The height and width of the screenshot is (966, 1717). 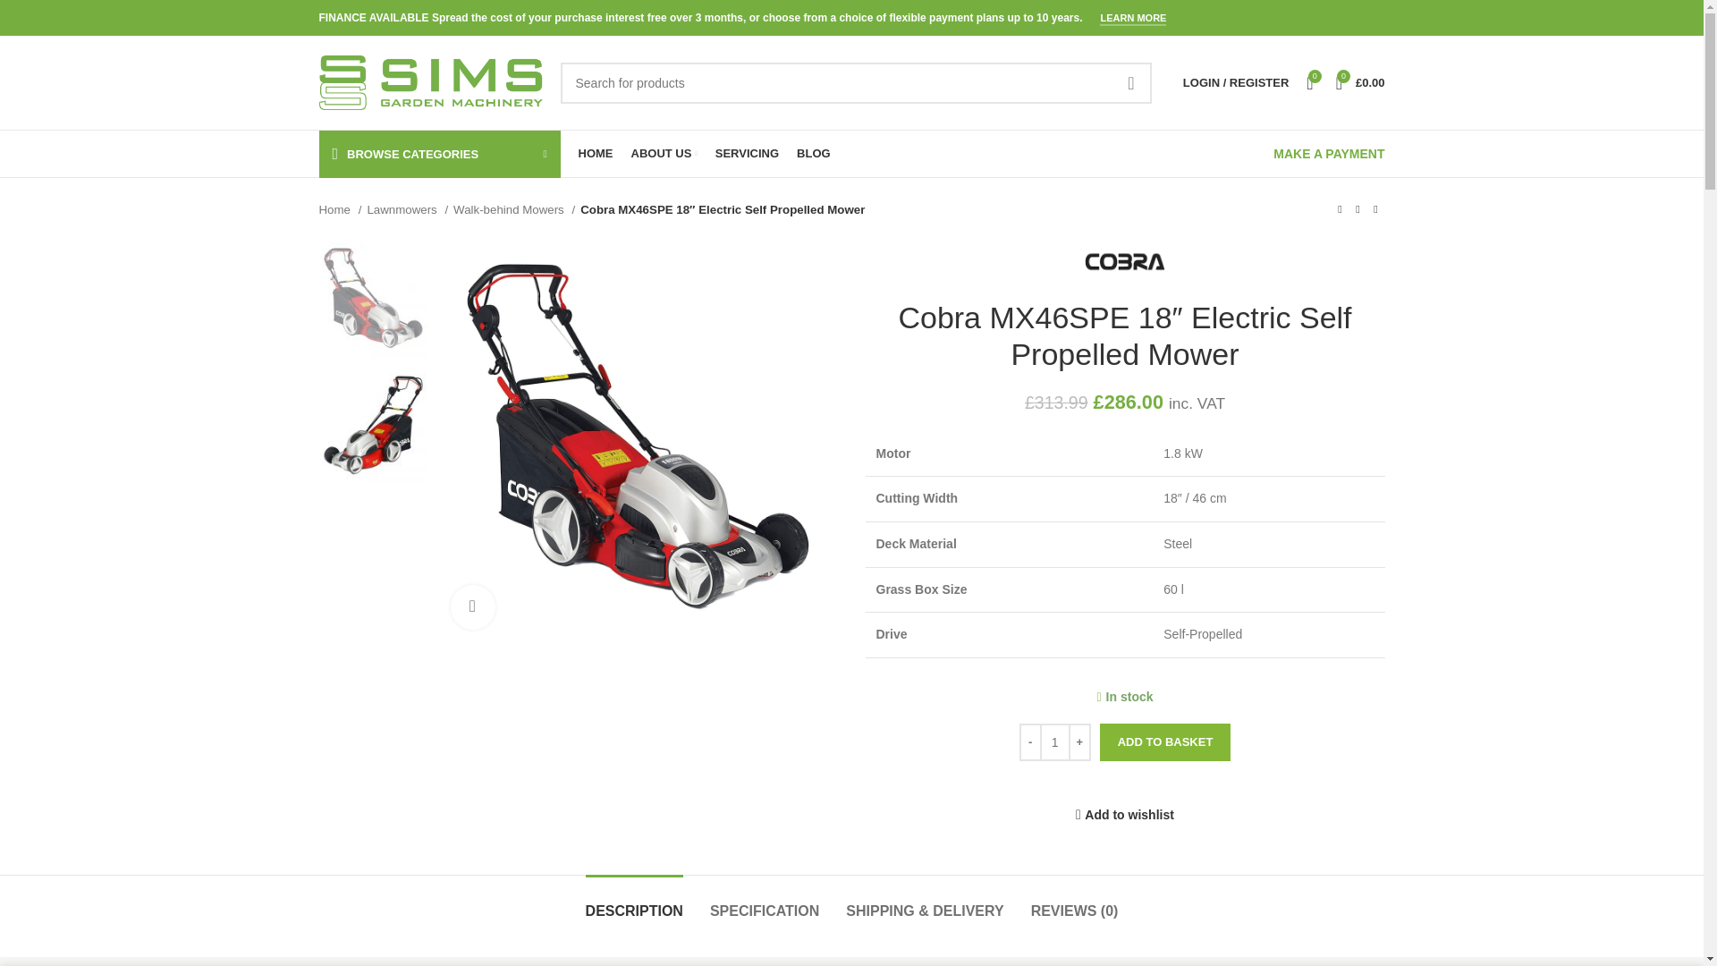 I want to click on My Wishlist, so click(x=1309, y=82).